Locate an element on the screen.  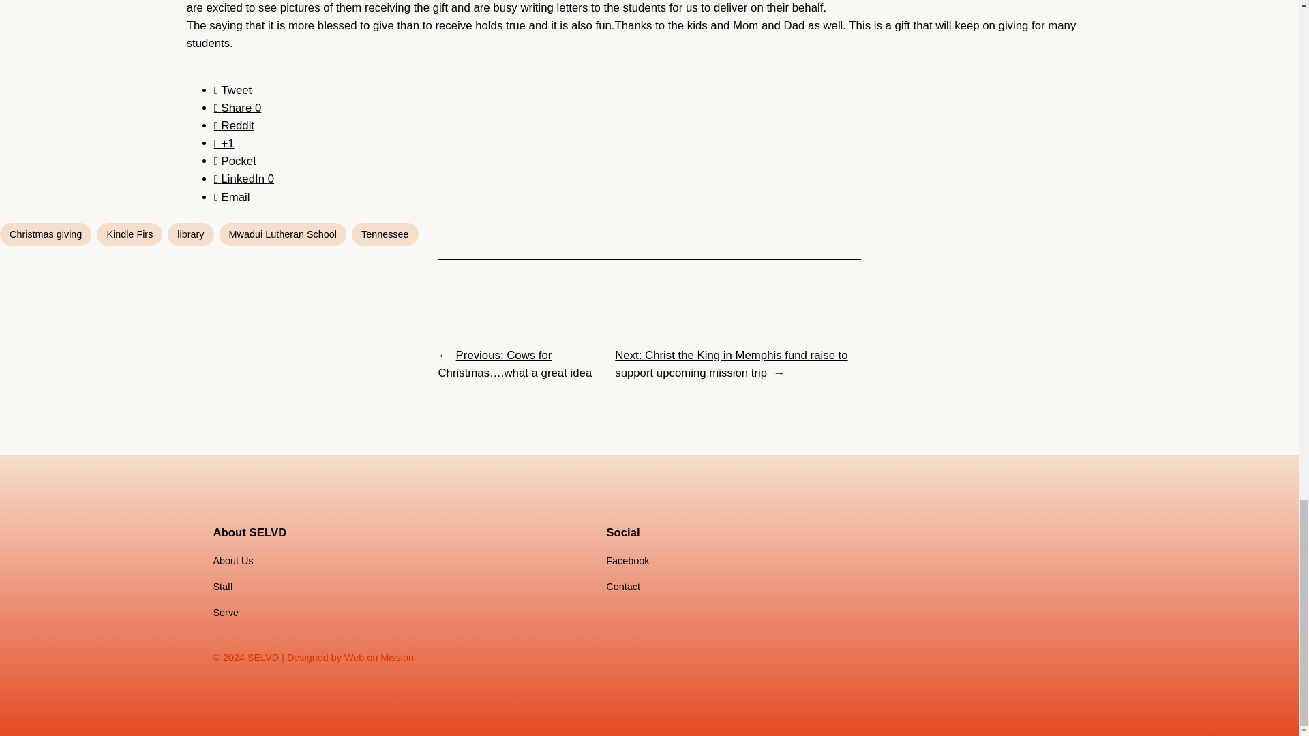
Submit to Reddit is located at coordinates (234, 125).